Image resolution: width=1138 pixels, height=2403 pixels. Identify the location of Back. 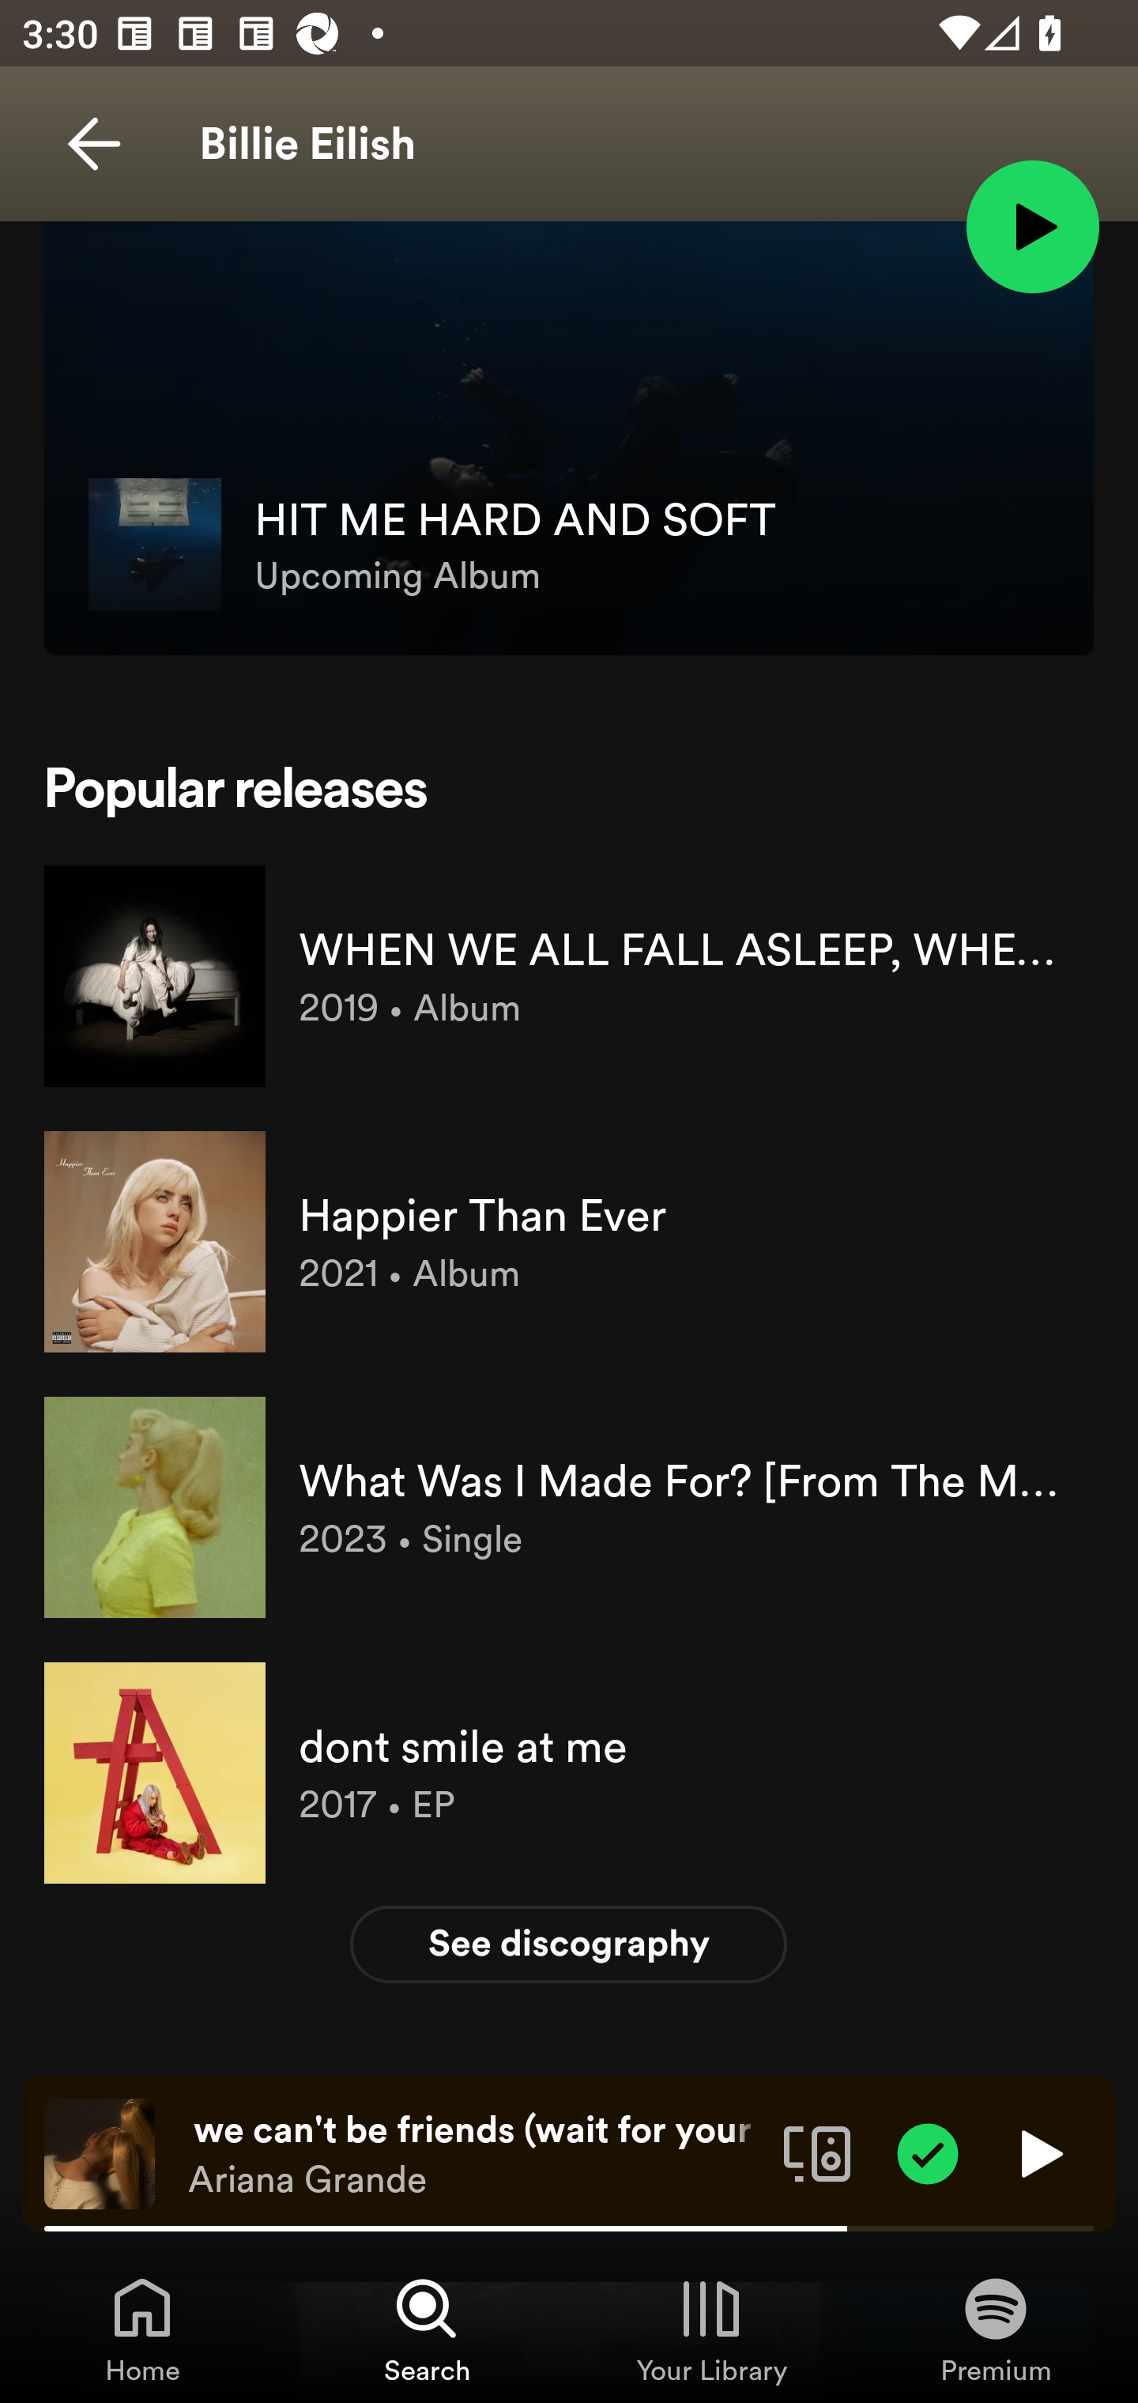
(93, 144).